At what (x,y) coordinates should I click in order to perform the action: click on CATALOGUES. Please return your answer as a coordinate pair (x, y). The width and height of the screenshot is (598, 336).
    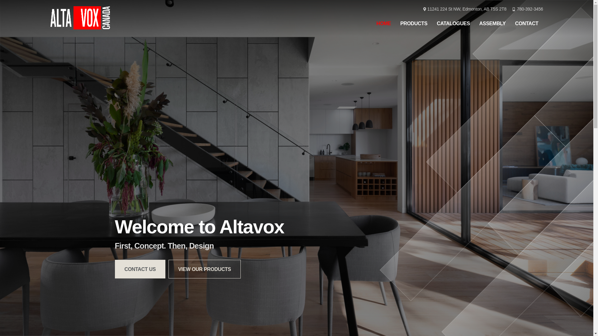
    Looking at the image, I should click on (453, 23).